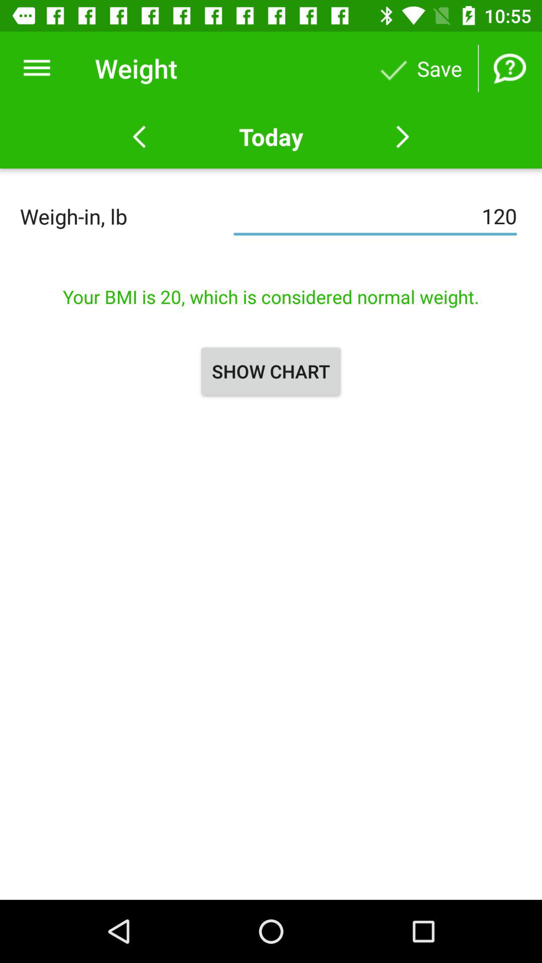  Describe the element at coordinates (402, 137) in the screenshot. I see `go to next day` at that location.